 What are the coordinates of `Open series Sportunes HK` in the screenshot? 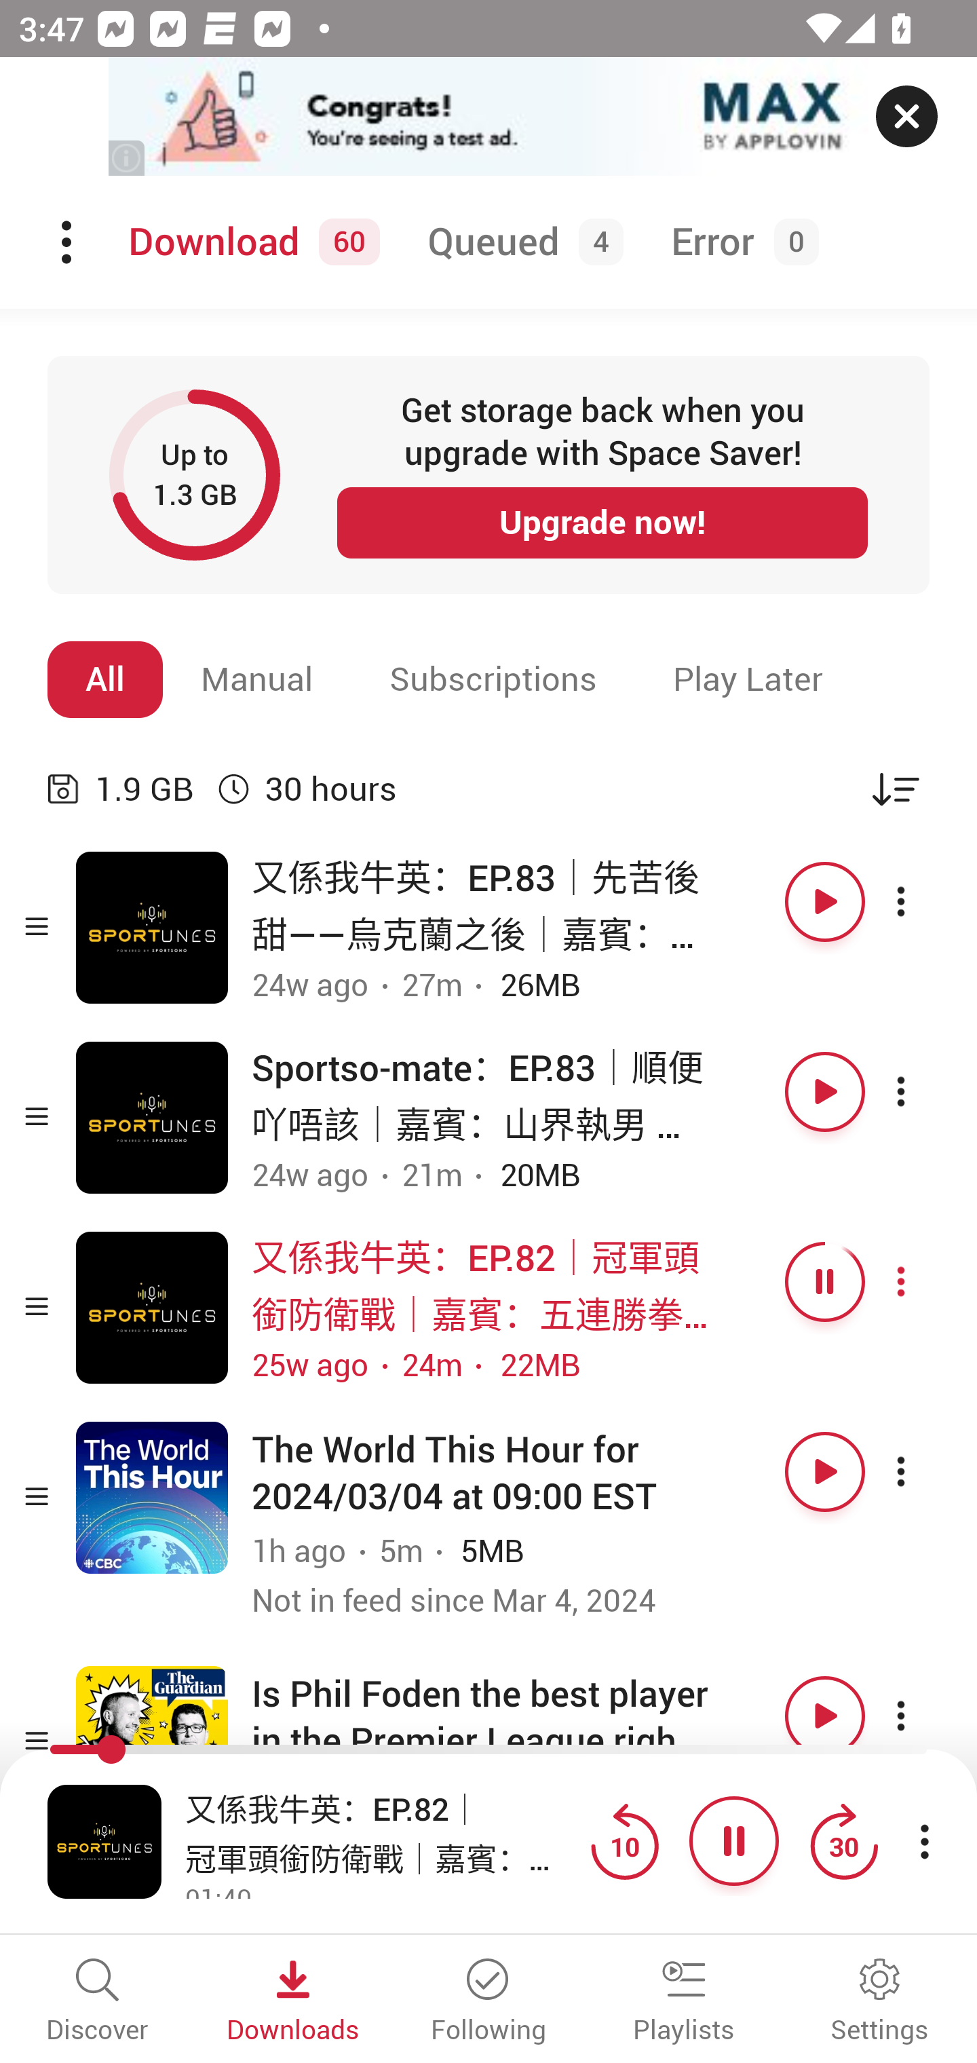 It's located at (152, 1118).